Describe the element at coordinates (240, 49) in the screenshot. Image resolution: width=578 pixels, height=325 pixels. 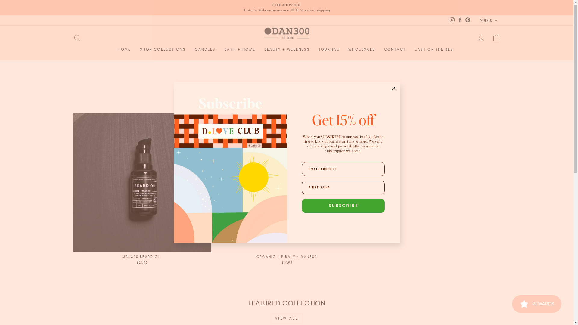
I see `BATH + HOME` at that location.